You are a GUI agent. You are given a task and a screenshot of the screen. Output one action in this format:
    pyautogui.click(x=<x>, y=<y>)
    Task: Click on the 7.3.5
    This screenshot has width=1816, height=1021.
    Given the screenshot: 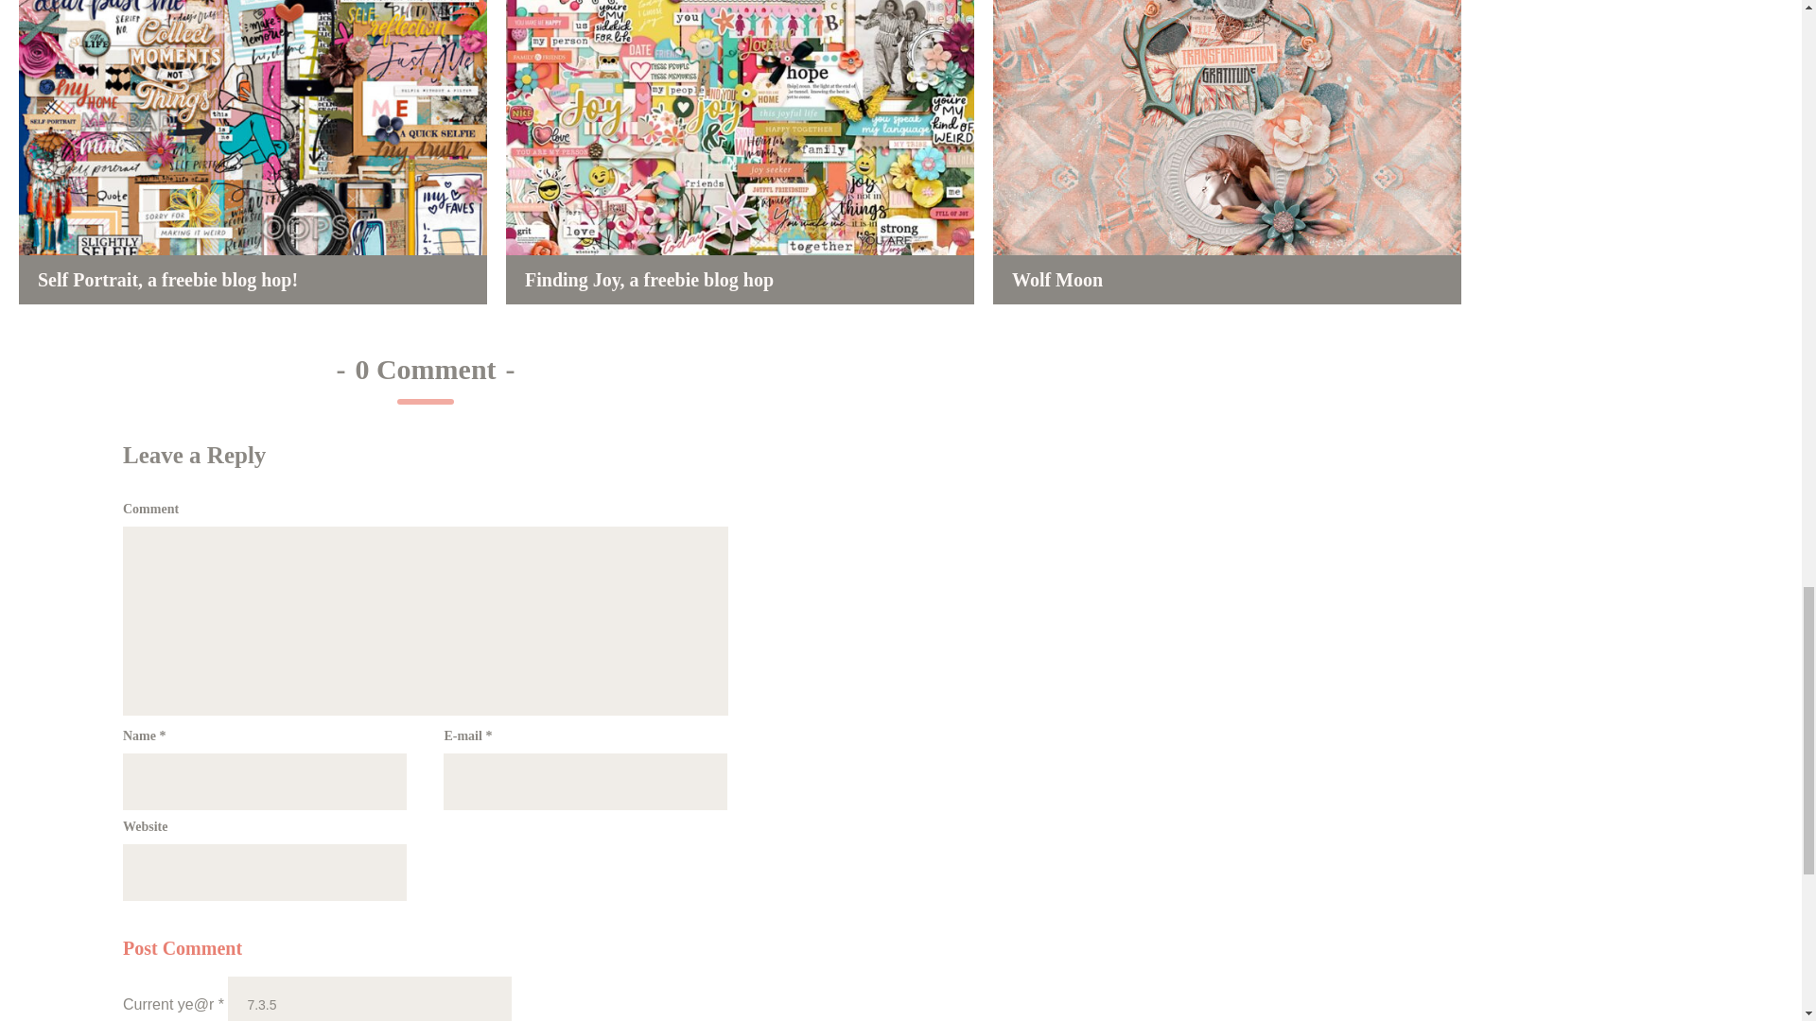 What is the action you would take?
    pyautogui.click(x=370, y=998)
    